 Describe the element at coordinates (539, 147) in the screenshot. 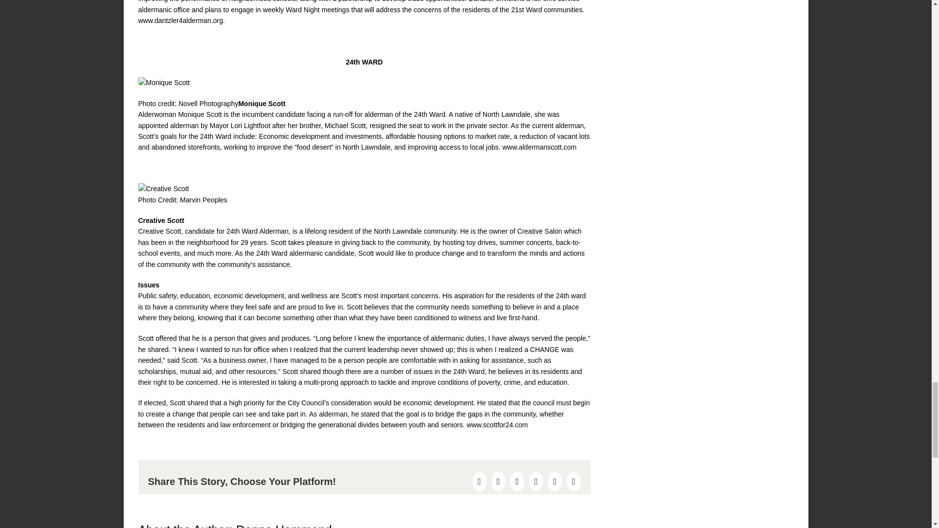

I see `www.aldermanscott.com` at that location.